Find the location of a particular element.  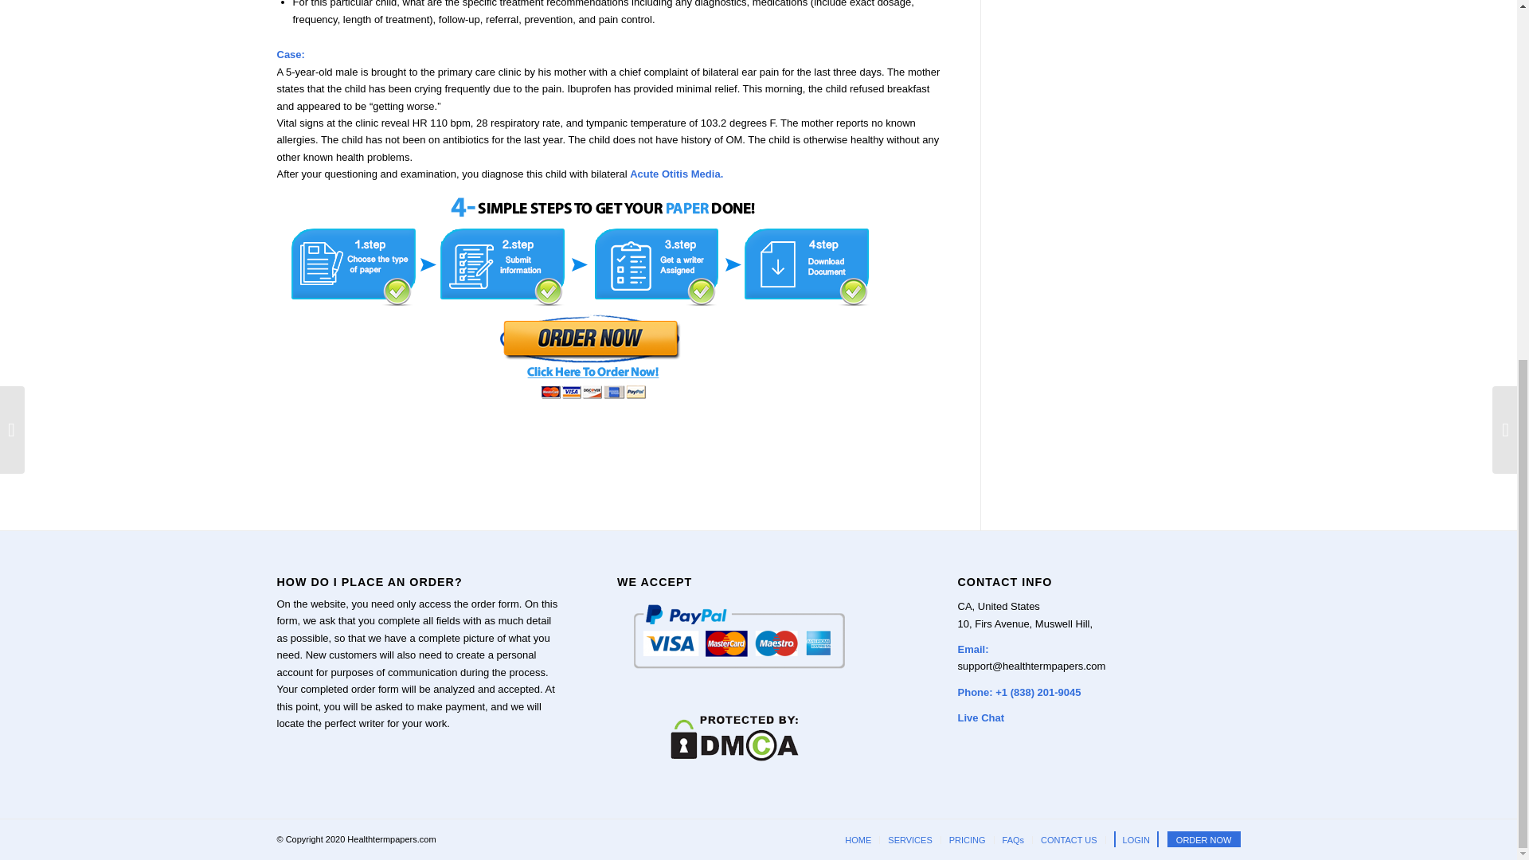

CONTACT US is located at coordinates (1069, 839).